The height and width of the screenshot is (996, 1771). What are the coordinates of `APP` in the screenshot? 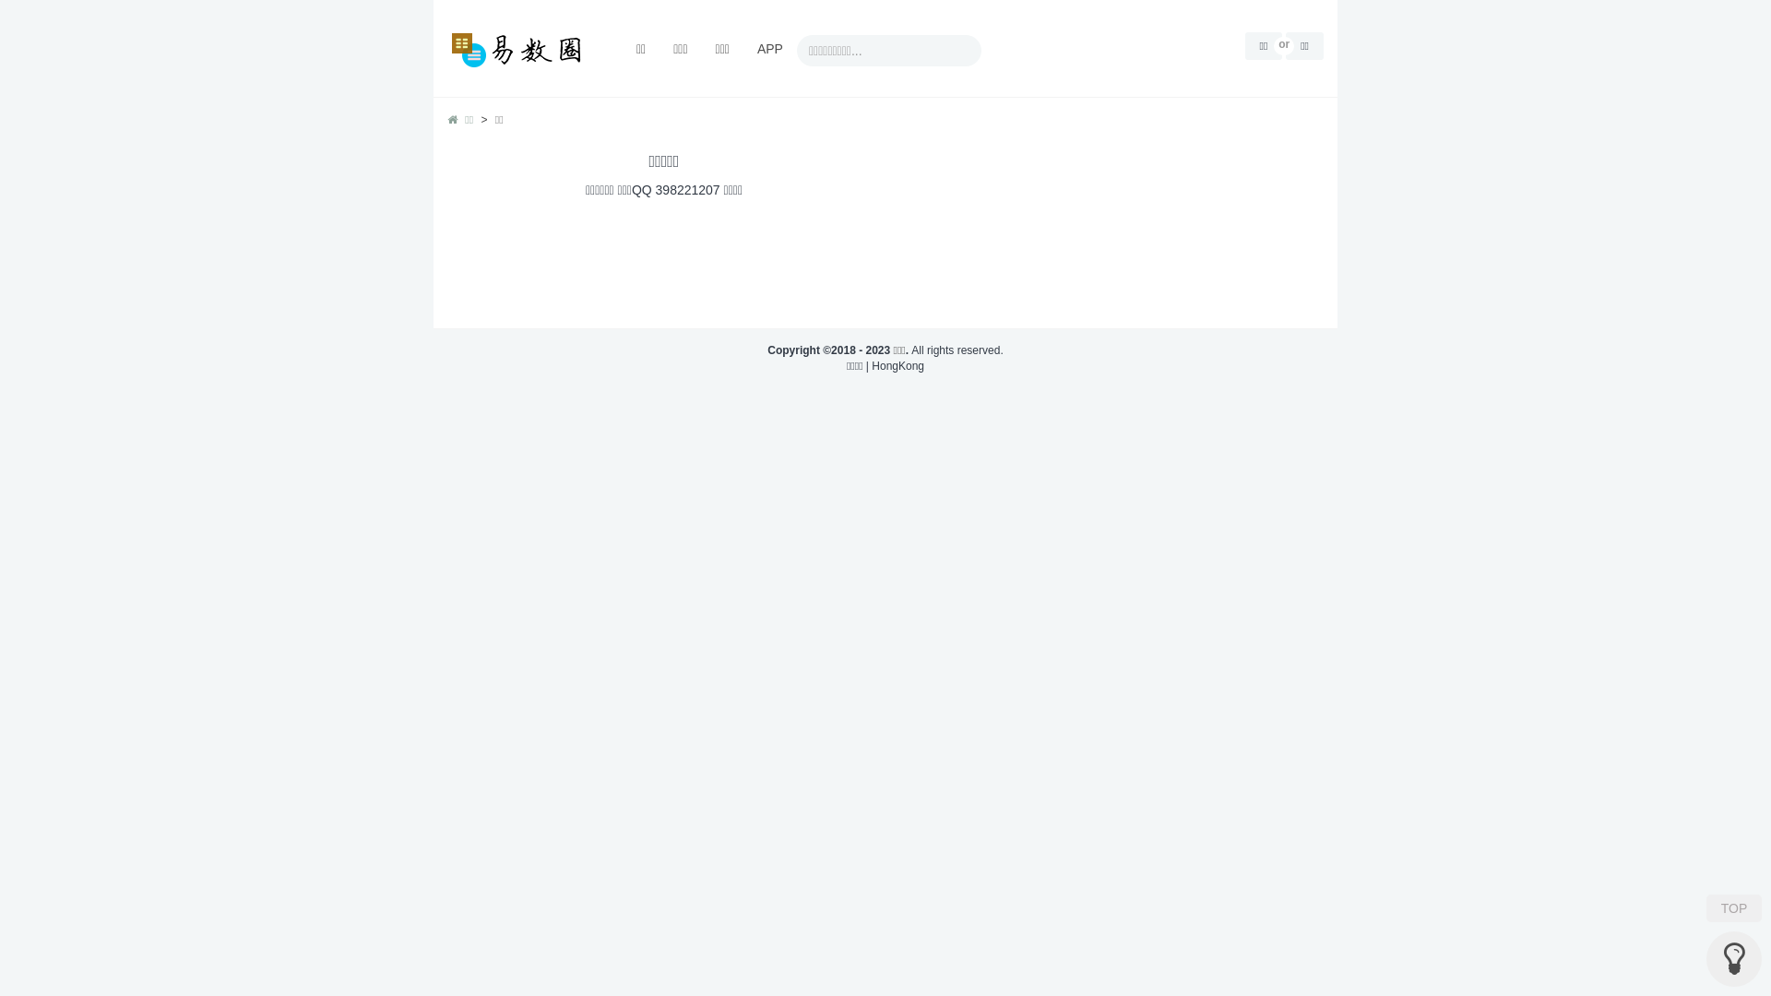 It's located at (770, 48).